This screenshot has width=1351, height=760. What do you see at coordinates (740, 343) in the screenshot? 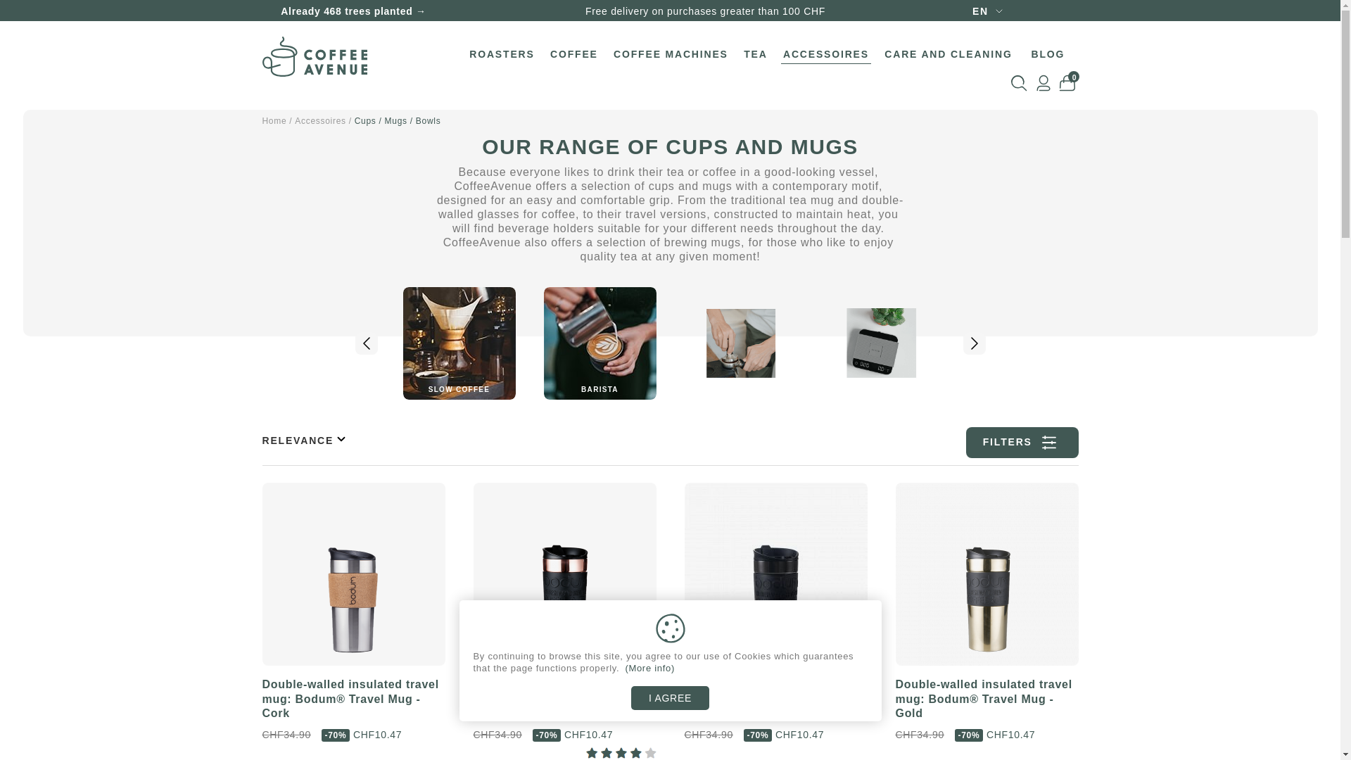
I see `TAMPER` at bounding box center [740, 343].